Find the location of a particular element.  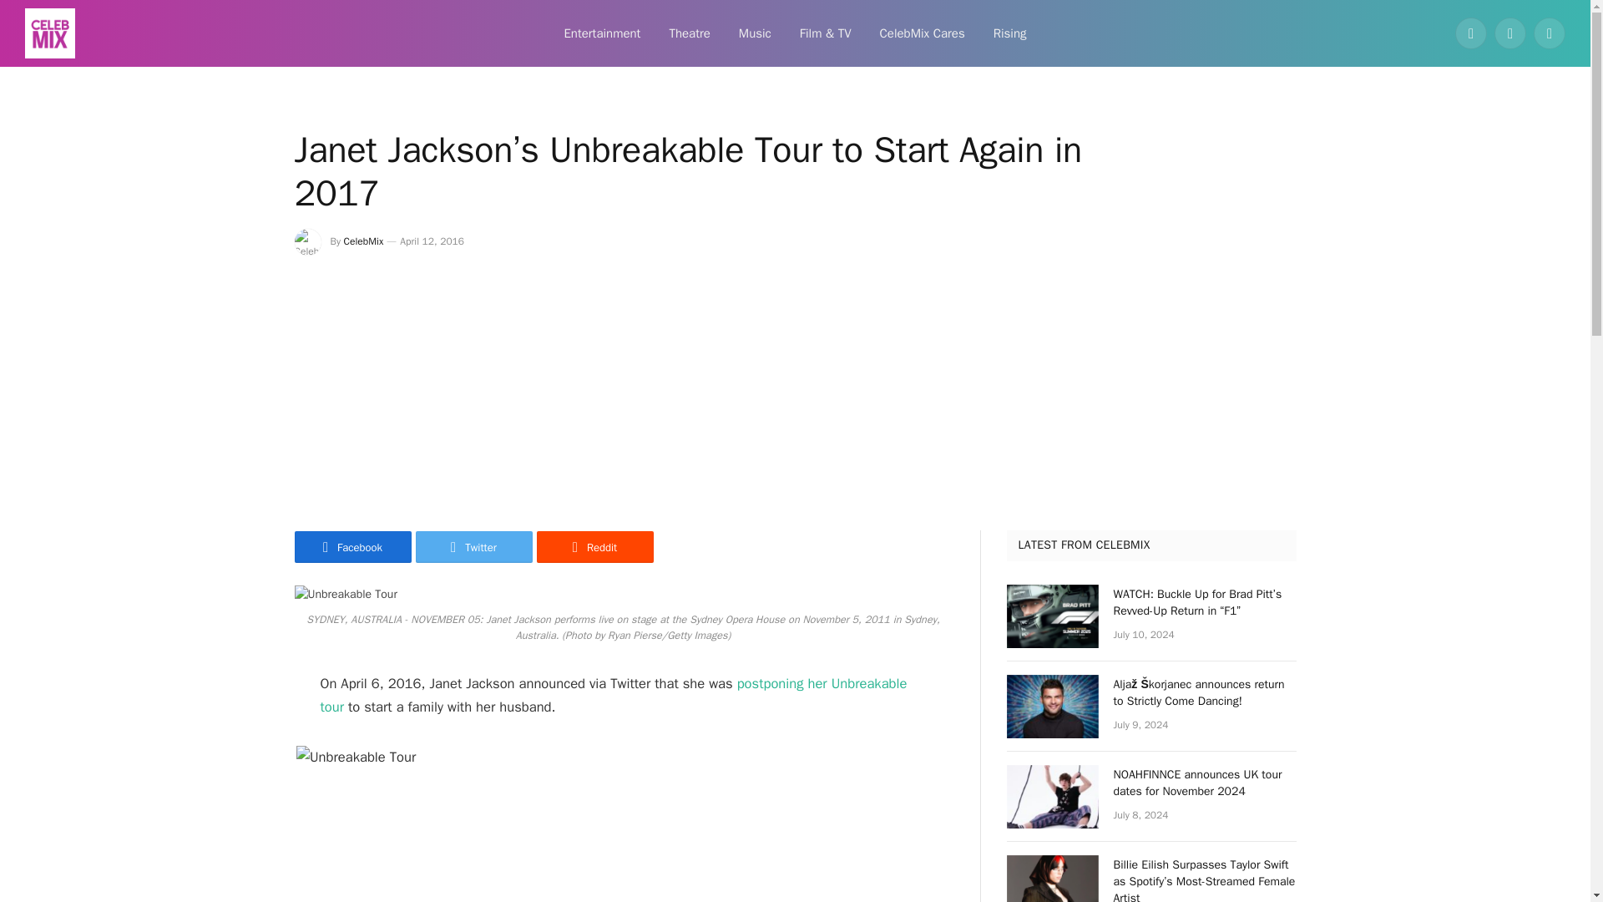

Theatre is located at coordinates (689, 33).